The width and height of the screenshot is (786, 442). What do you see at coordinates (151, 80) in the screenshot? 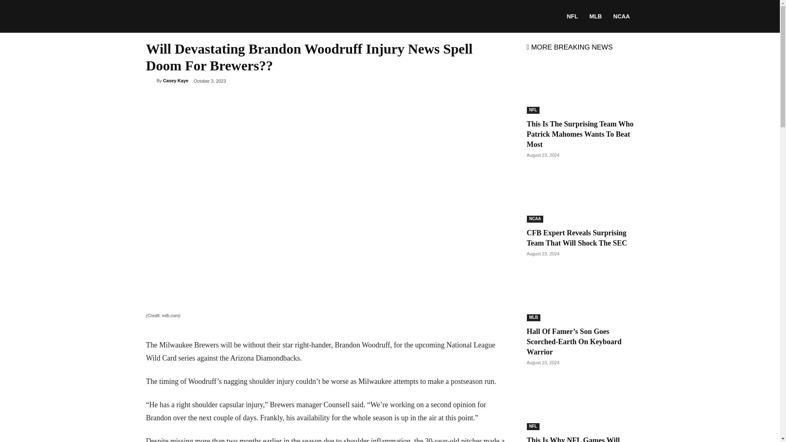
I see `Casey Kaye` at bounding box center [151, 80].